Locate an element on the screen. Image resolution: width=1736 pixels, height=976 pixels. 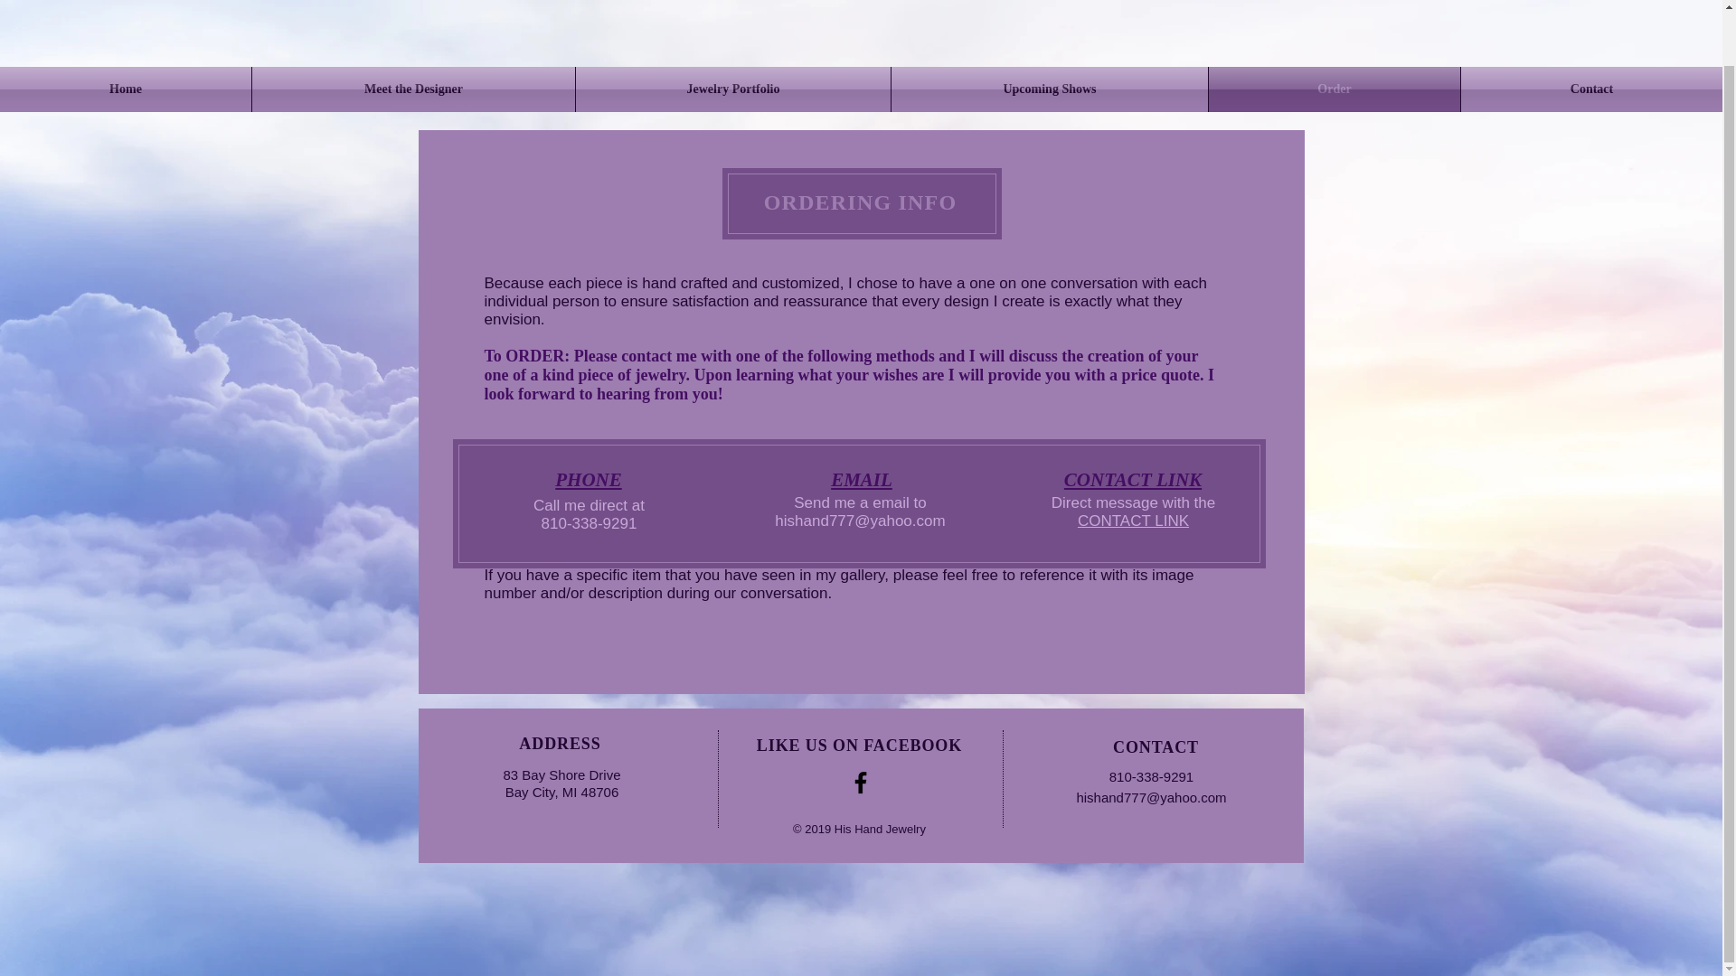
Home is located at coordinates (126, 89).